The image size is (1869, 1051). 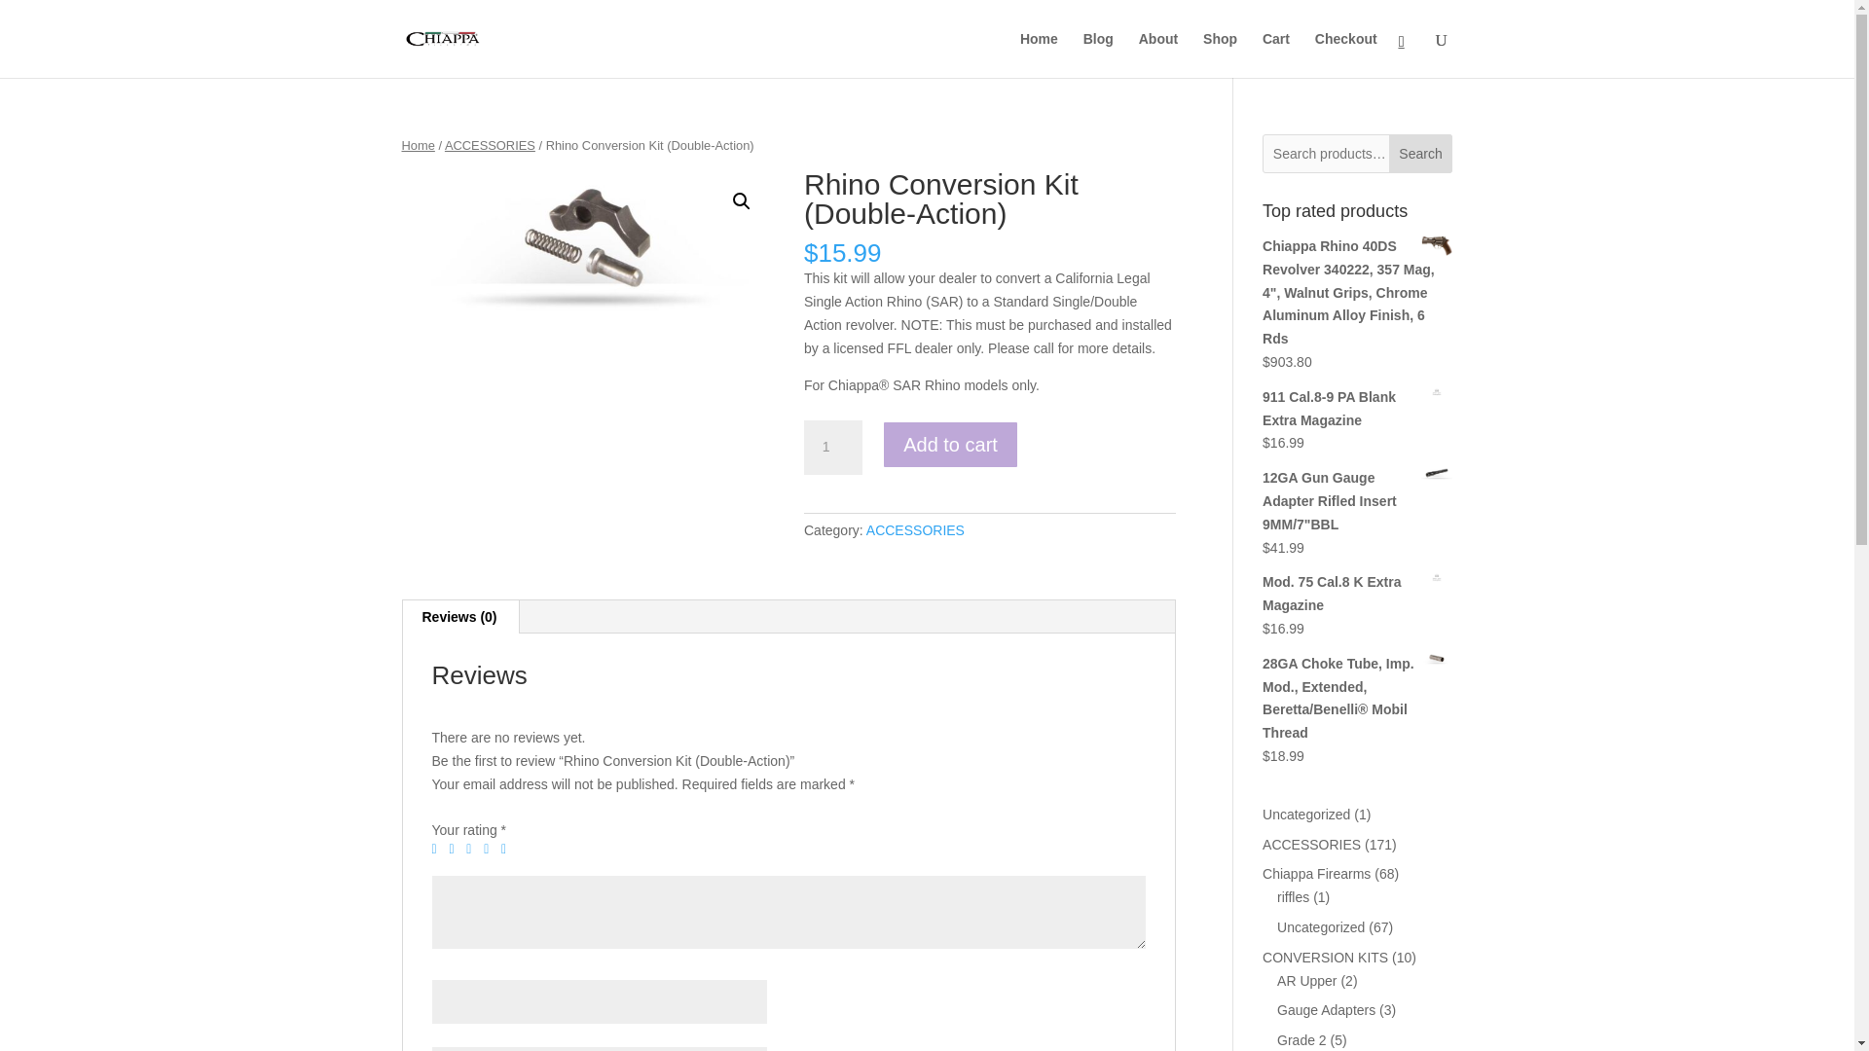 What do you see at coordinates (491, 850) in the screenshot?
I see `4` at bounding box center [491, 850].